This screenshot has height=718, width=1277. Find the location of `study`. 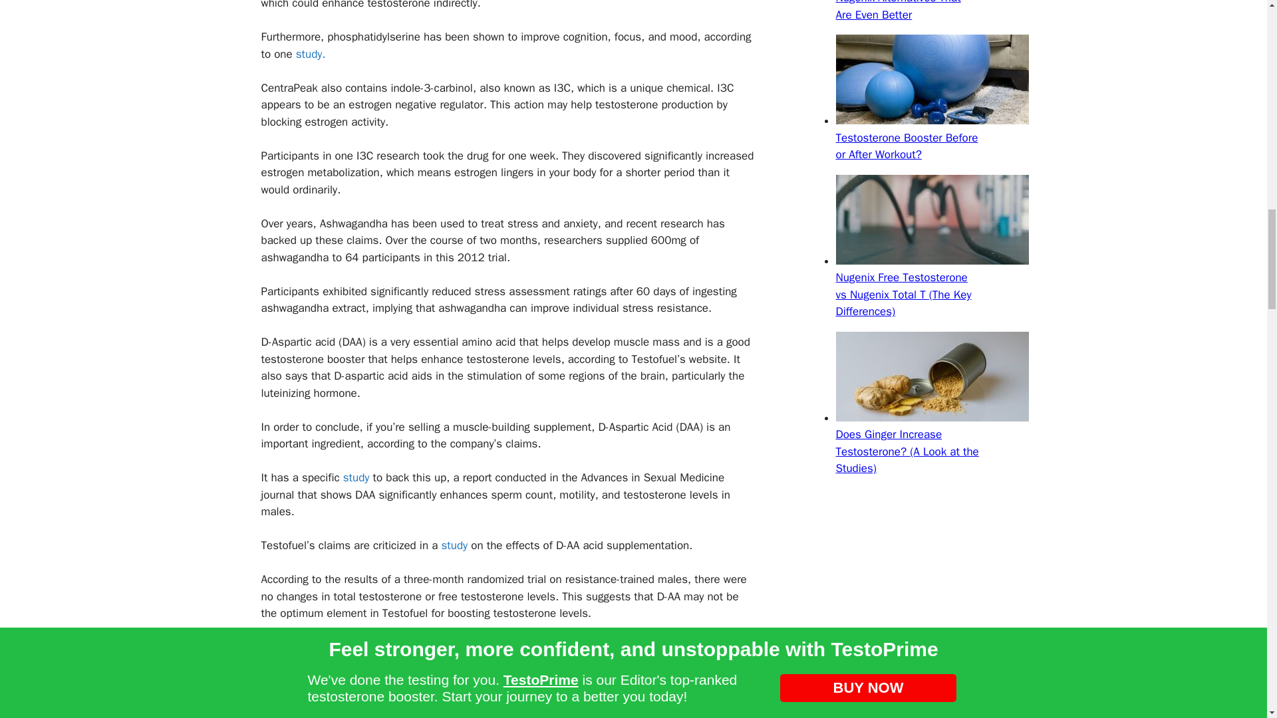

study is located at coordinates (356, 477).